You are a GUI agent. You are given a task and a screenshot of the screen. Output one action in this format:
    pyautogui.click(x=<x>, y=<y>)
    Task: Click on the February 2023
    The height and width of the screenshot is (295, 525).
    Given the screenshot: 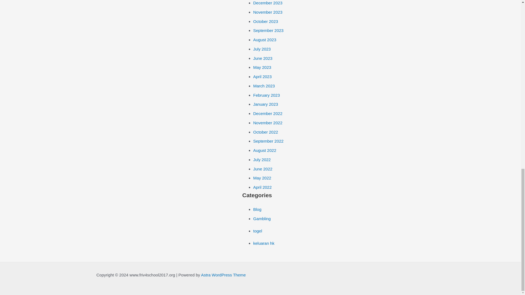 What is the action you would take?
    pyautogui.click(x=266, y=95)
    